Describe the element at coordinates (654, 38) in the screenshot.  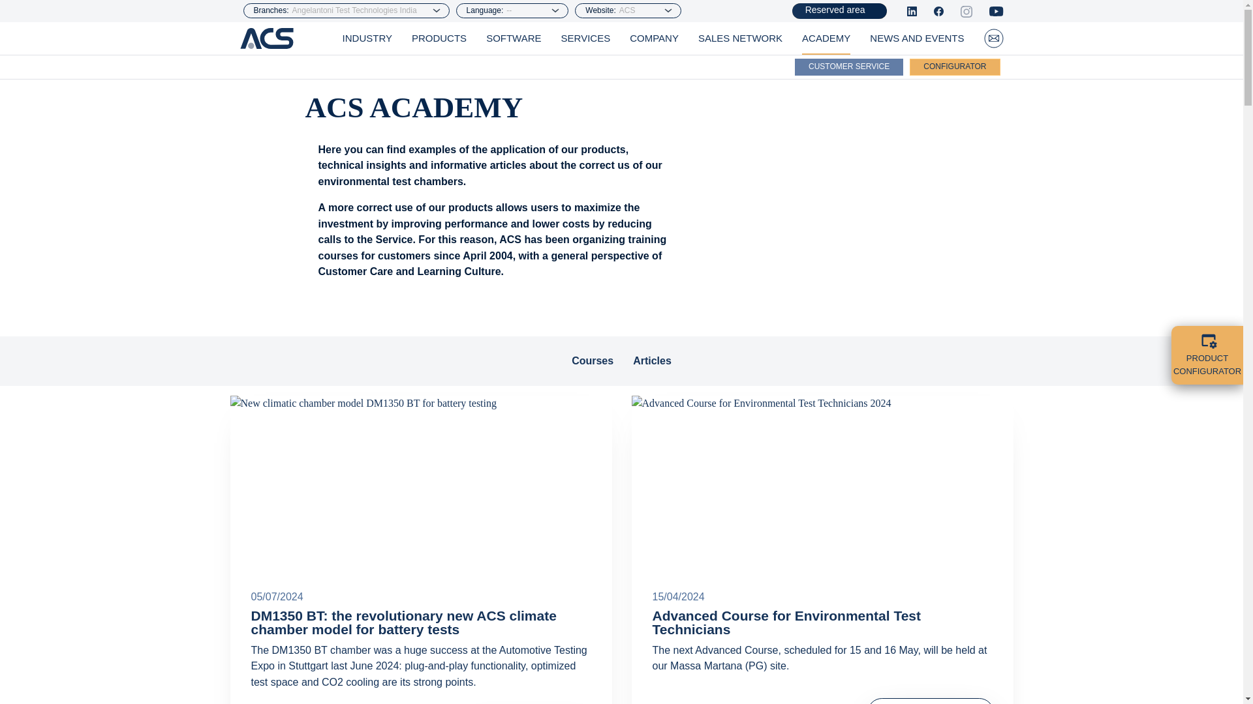
I see `COMPANY` at that location.